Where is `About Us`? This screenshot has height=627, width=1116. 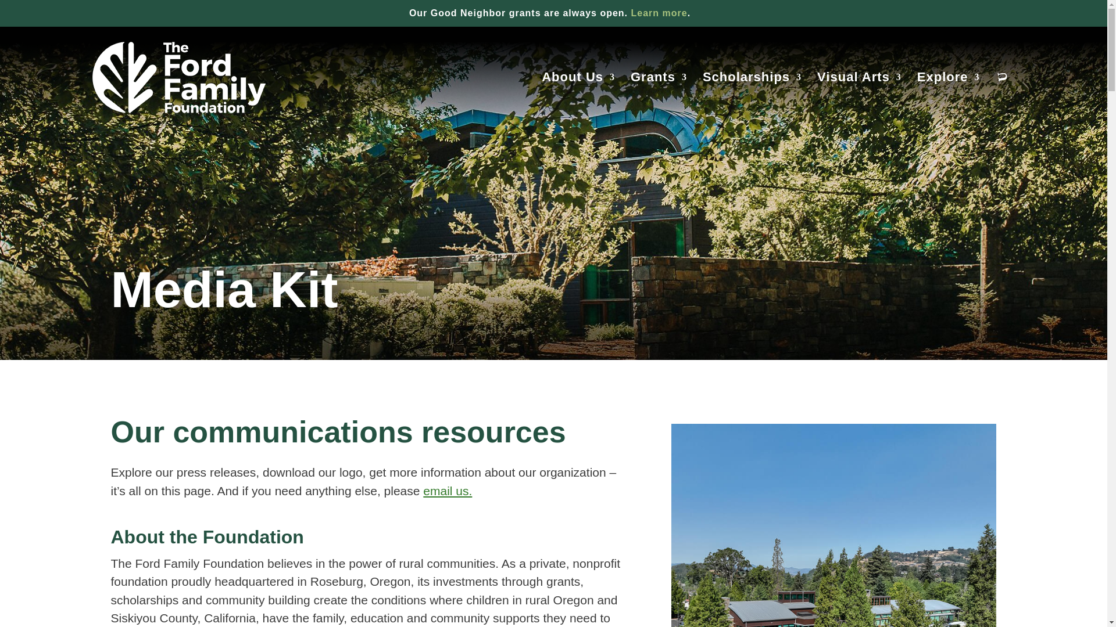 About Us is located at coordinates (578, 100).